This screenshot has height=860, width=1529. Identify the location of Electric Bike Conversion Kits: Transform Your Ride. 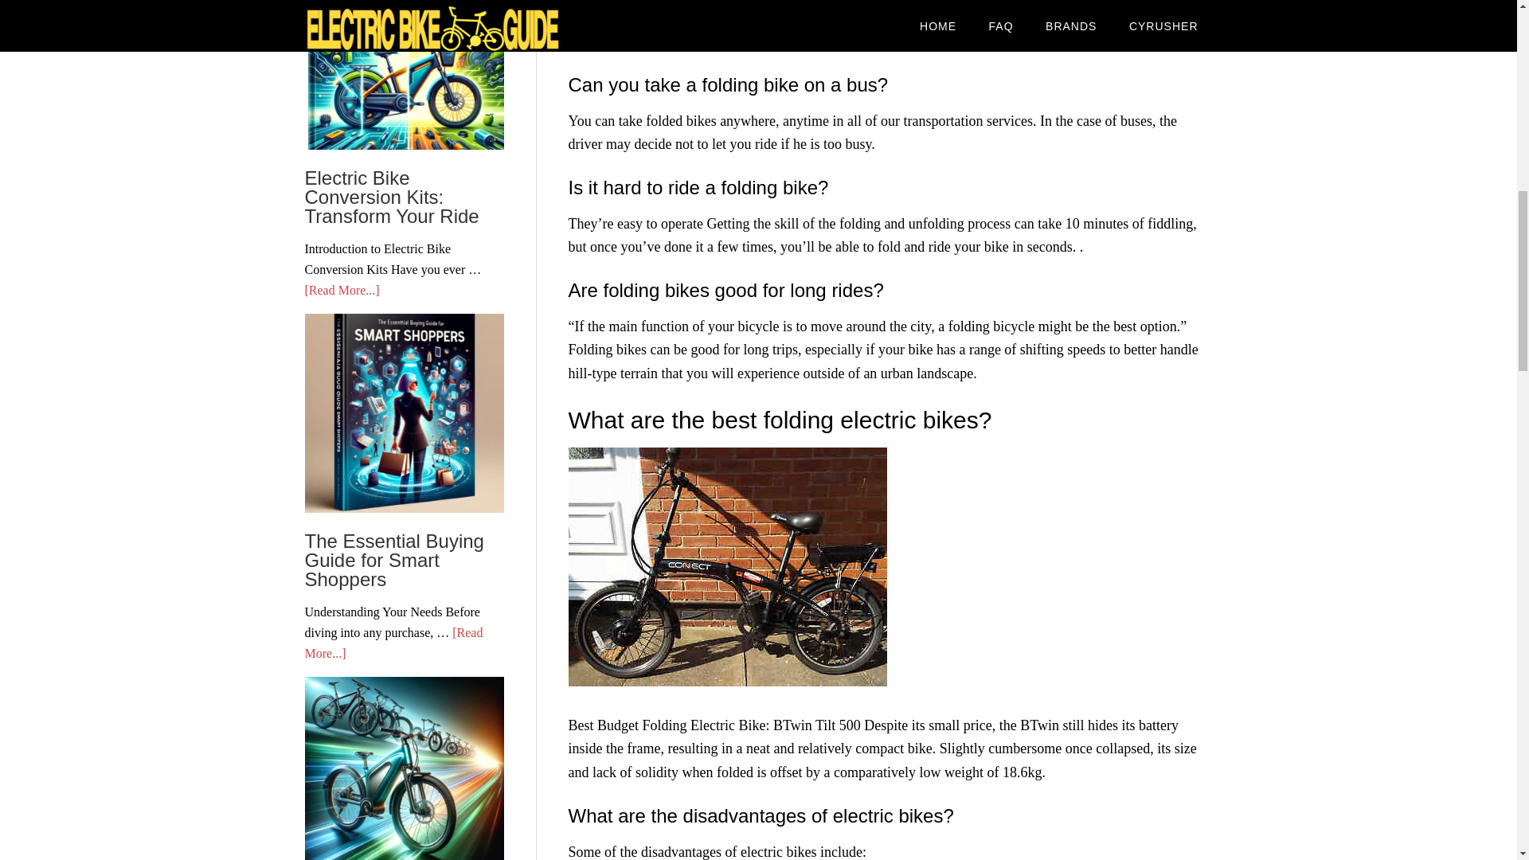
(391, 197).